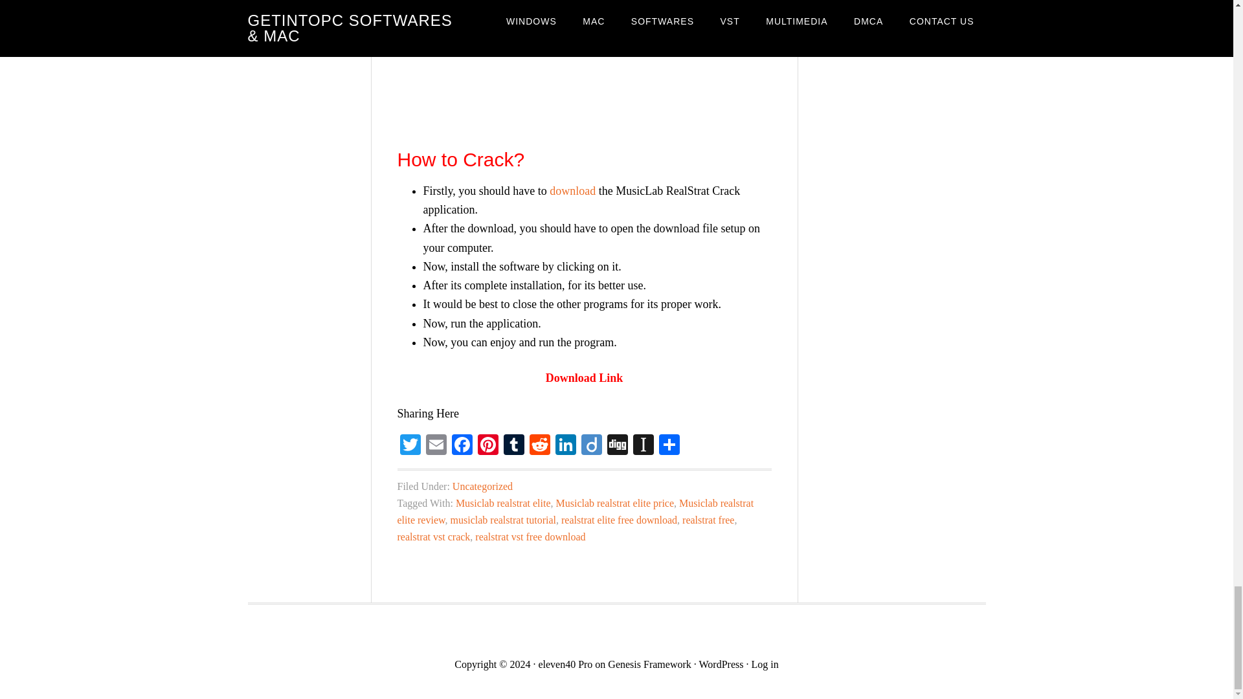  What do you see at coordinates (530, 537) in the screenshot?
I see `realstrat vst free download` at bounding box center [530, 537].